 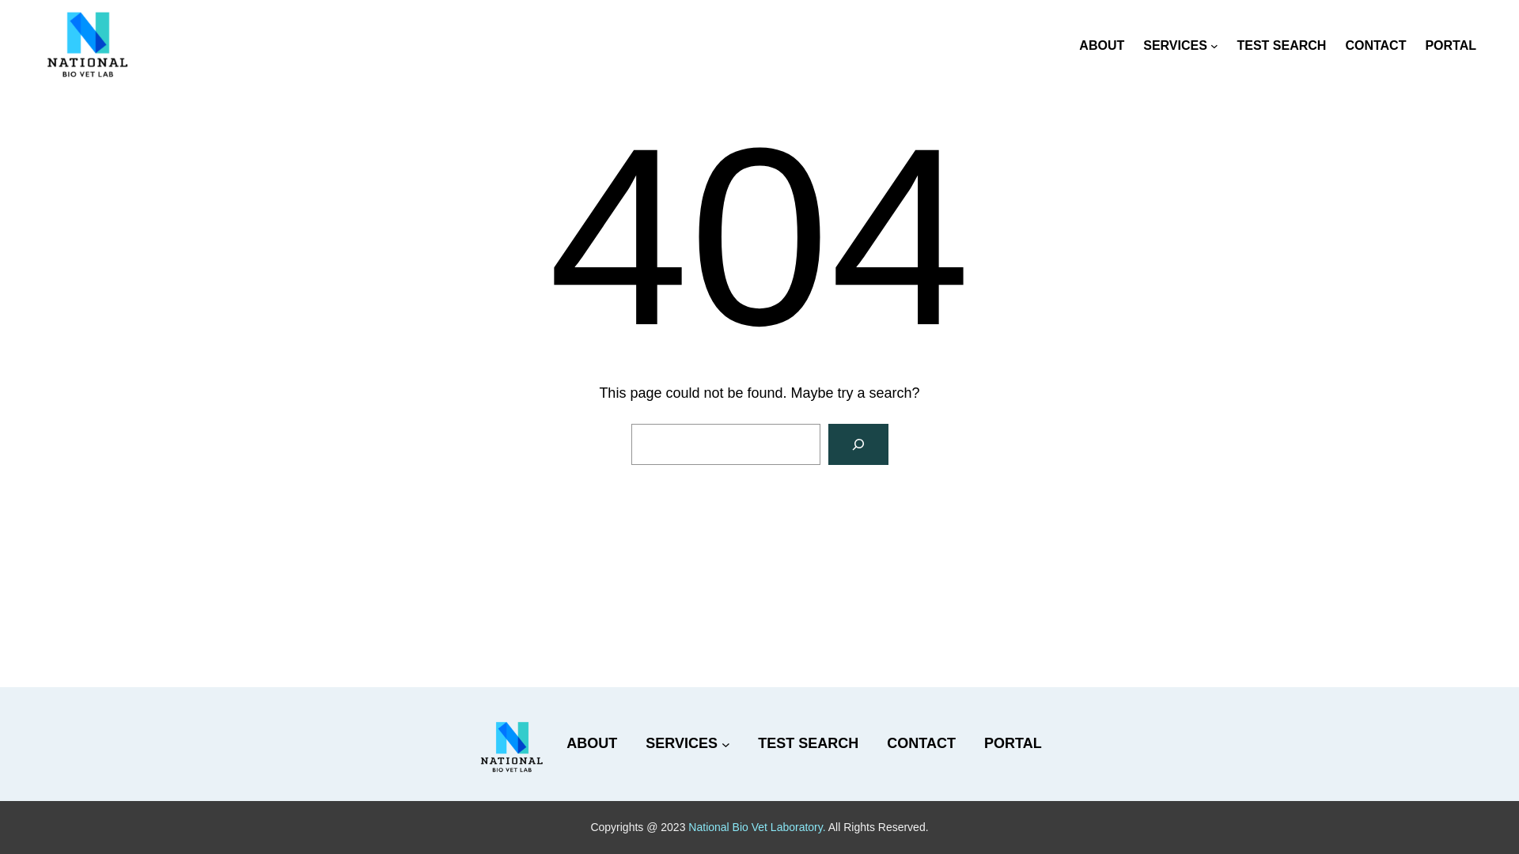 What do you see at coordinates (921, 743) in the screenshot?
I see `CONTACT` at bounding box center [921, 743].